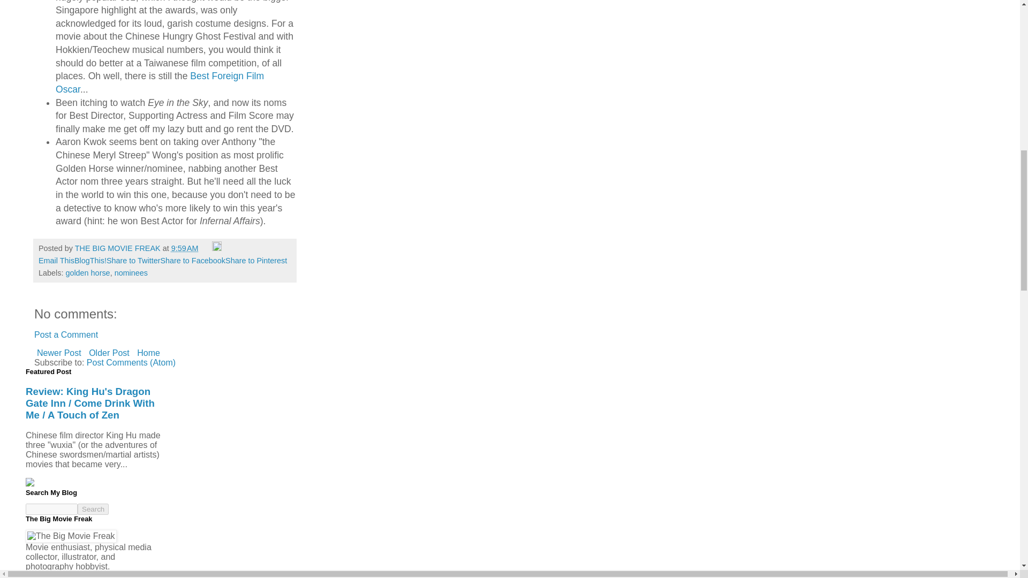 Image resolution: width=1028 pixels, height=578 pixels. I want to click on Post a Comment, so click(65, 334).